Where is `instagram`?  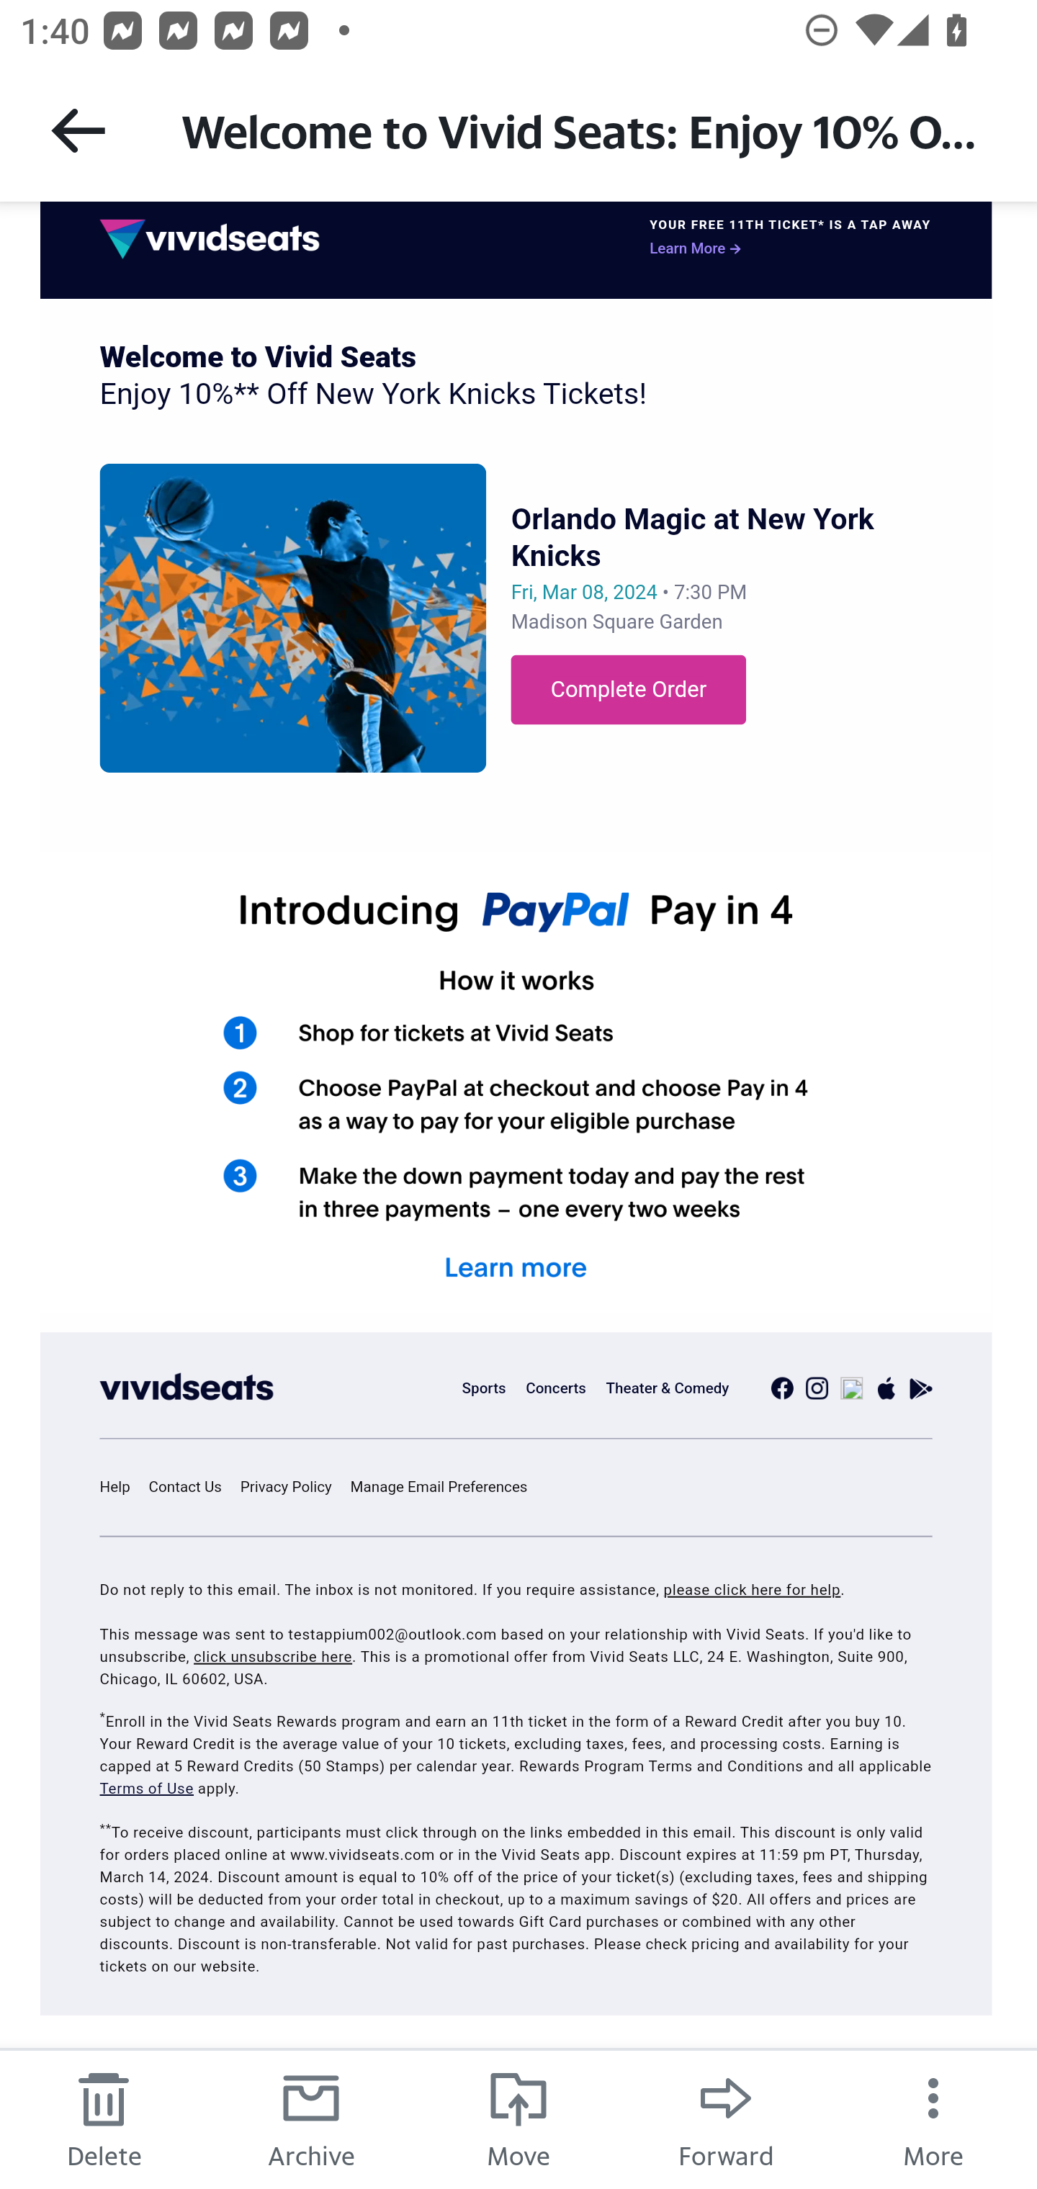
instagram is located at coordinates (817, 1388).